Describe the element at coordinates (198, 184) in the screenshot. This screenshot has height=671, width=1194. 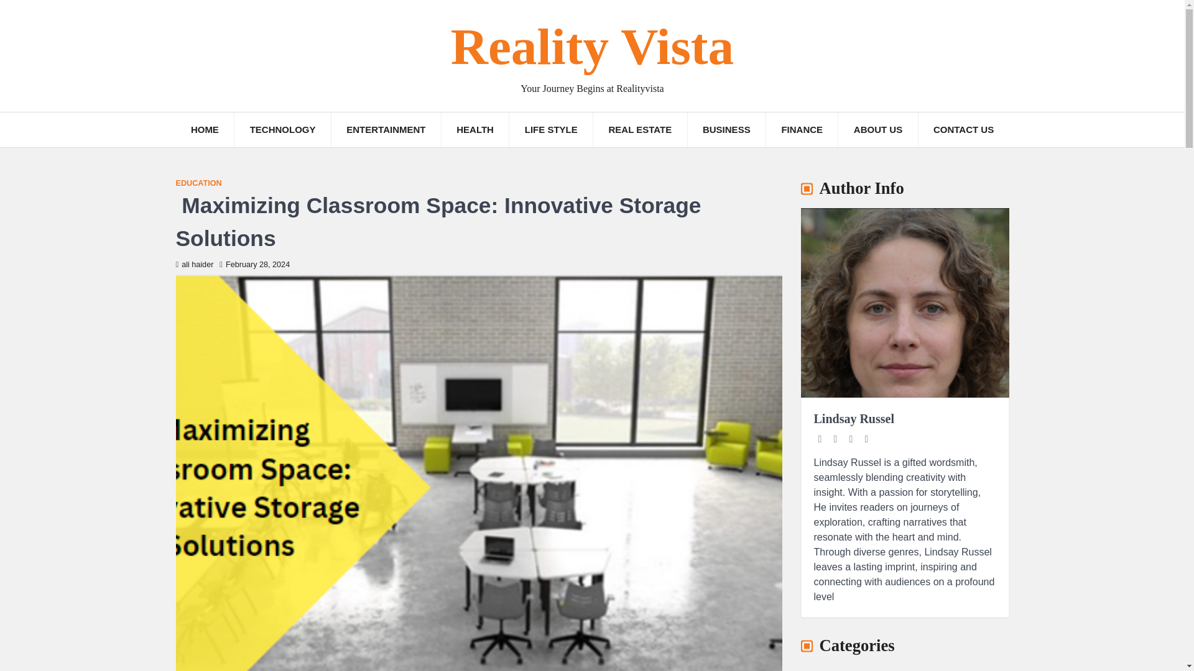
I see `EDUCATION` at that location.